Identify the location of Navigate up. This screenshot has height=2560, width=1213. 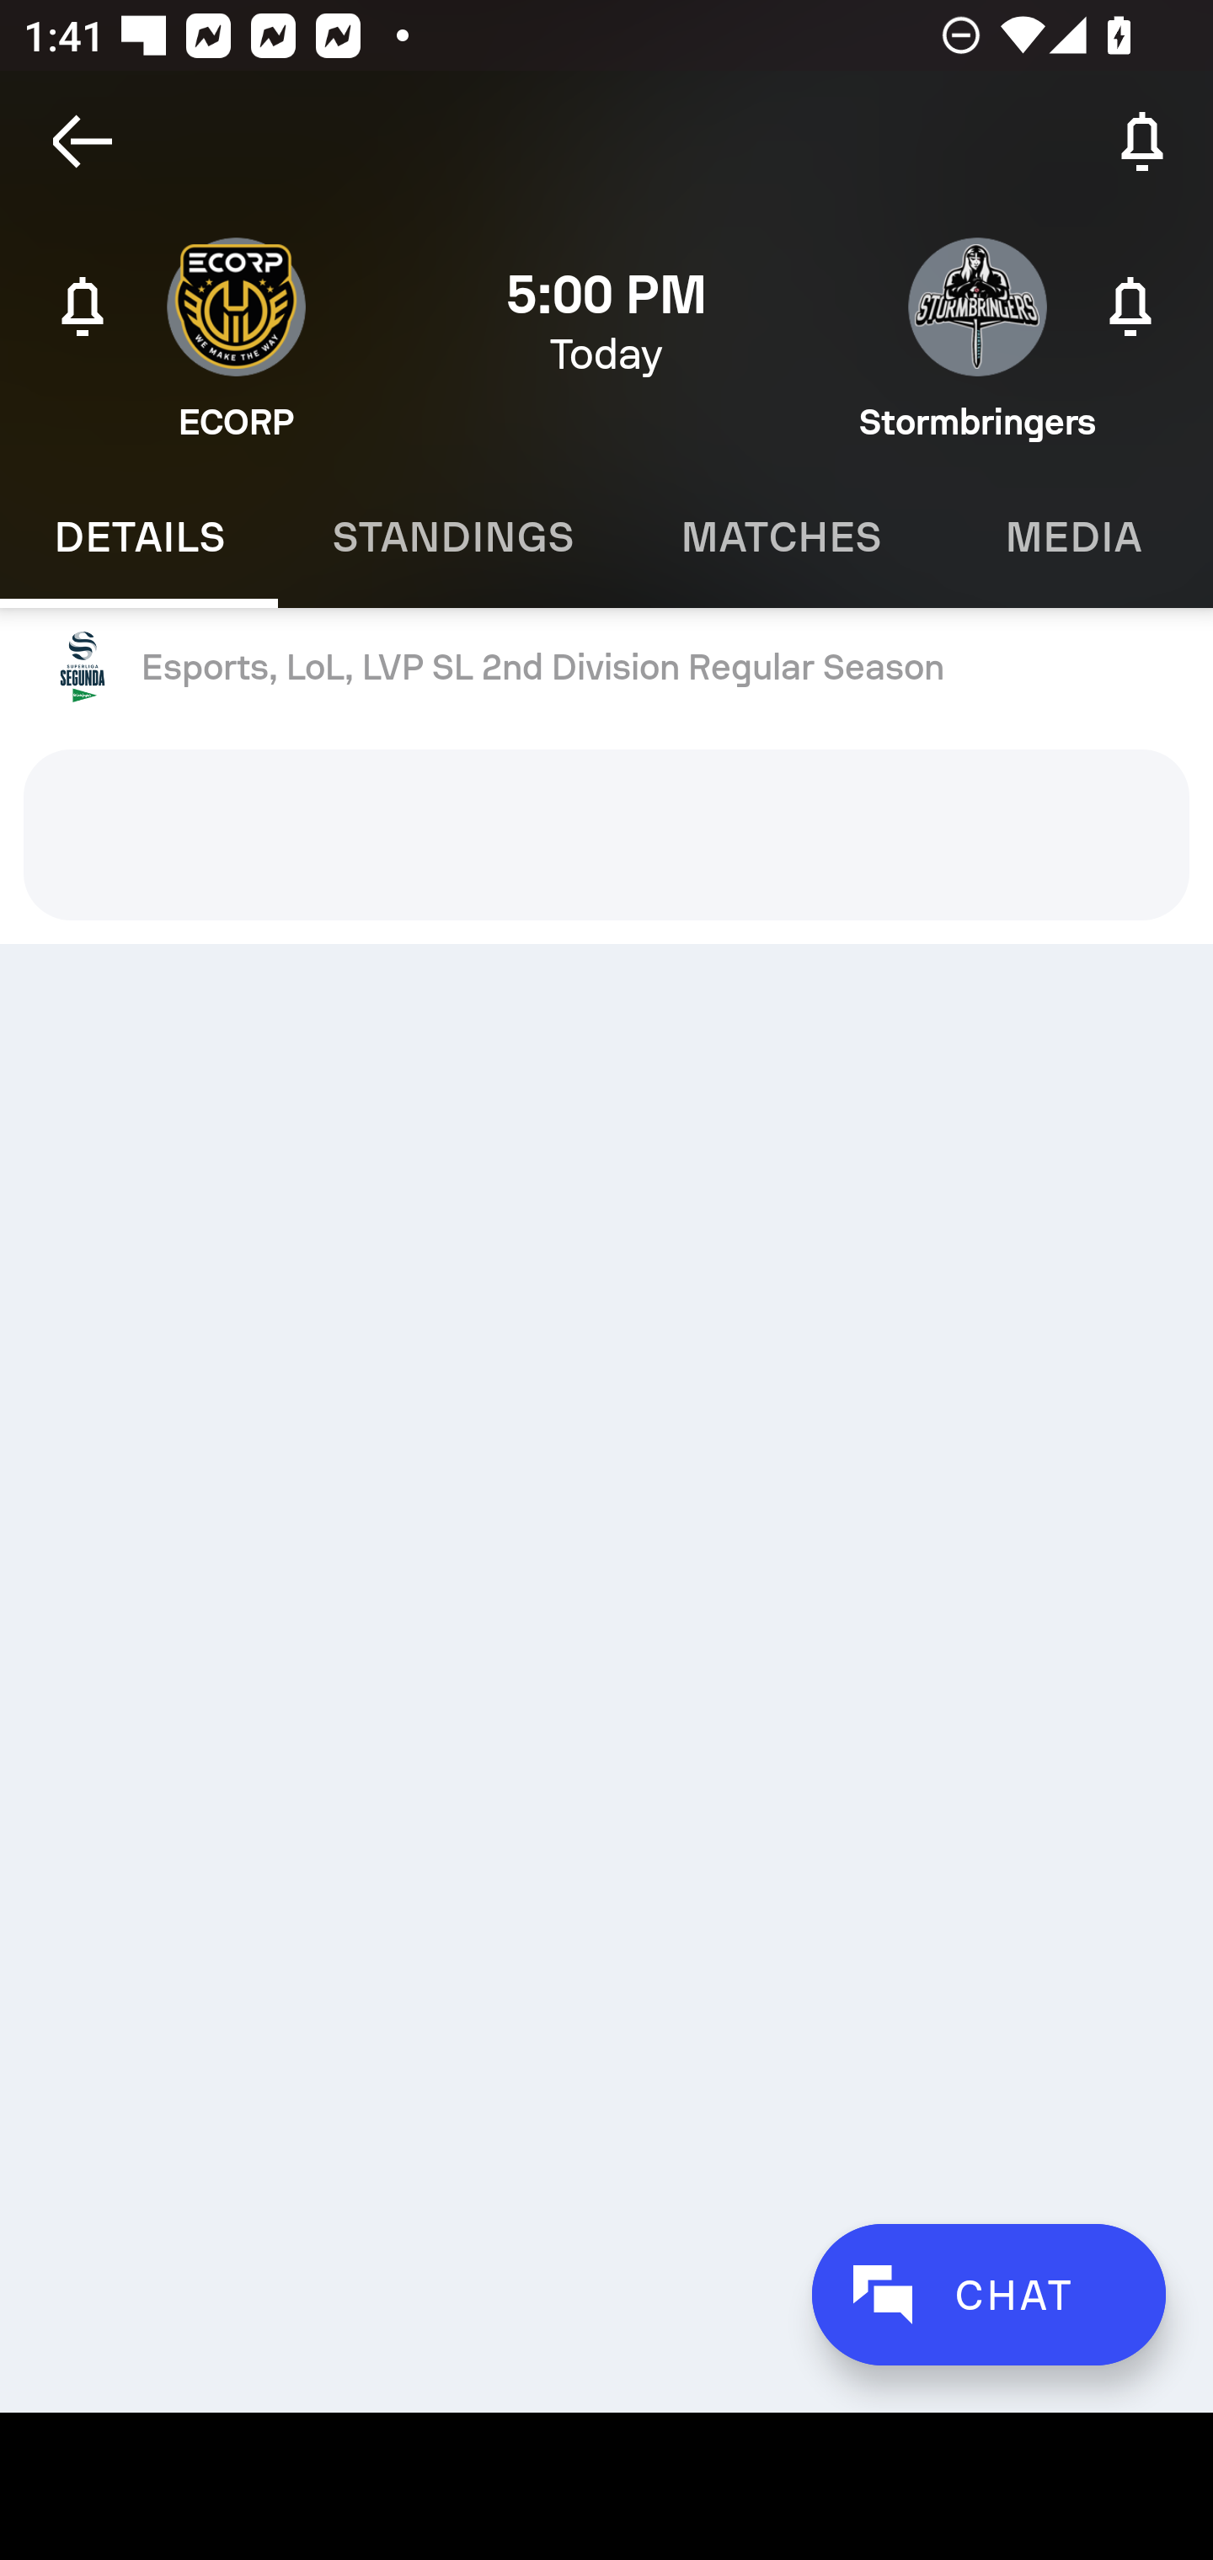
(83, 141).